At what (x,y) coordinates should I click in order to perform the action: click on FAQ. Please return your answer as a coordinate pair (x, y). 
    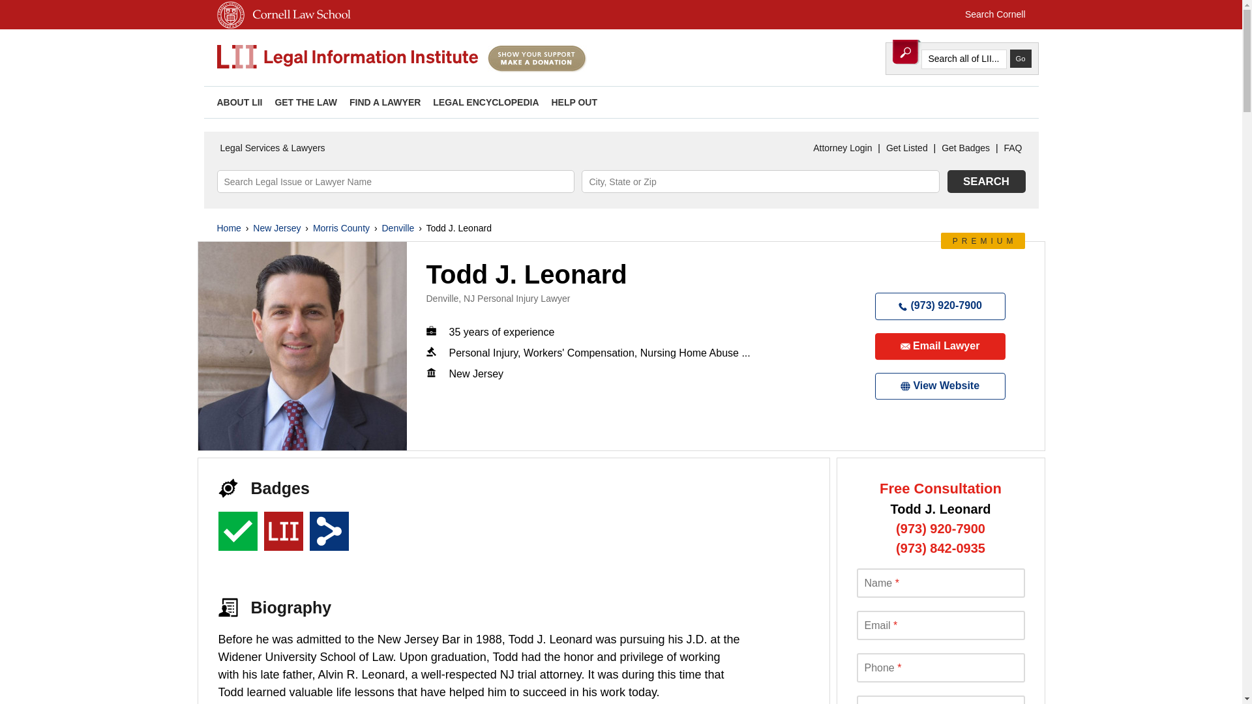
    Looking at the image, I should click on (1013, 148).